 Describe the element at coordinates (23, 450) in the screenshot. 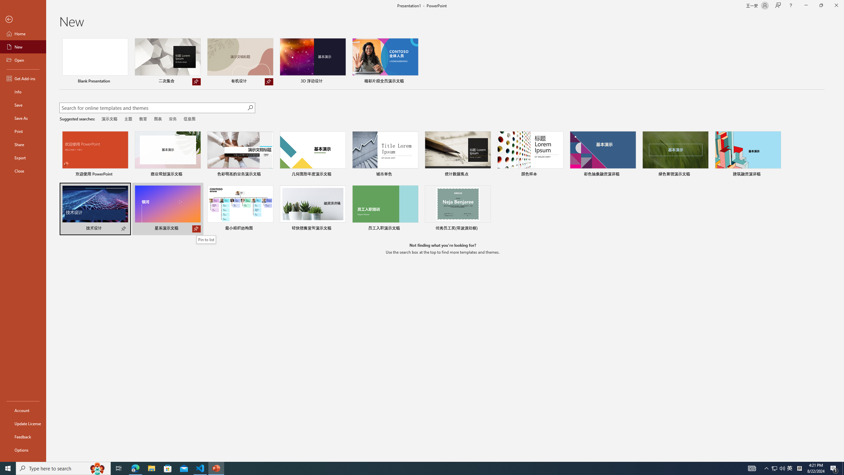

I see `Options` at that location.